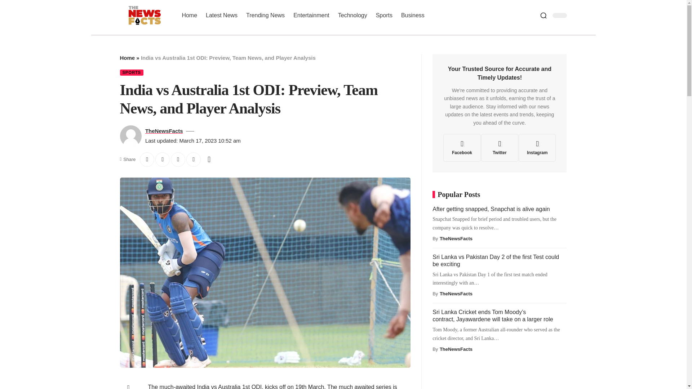  I want to click on Business, so click(413, 15).